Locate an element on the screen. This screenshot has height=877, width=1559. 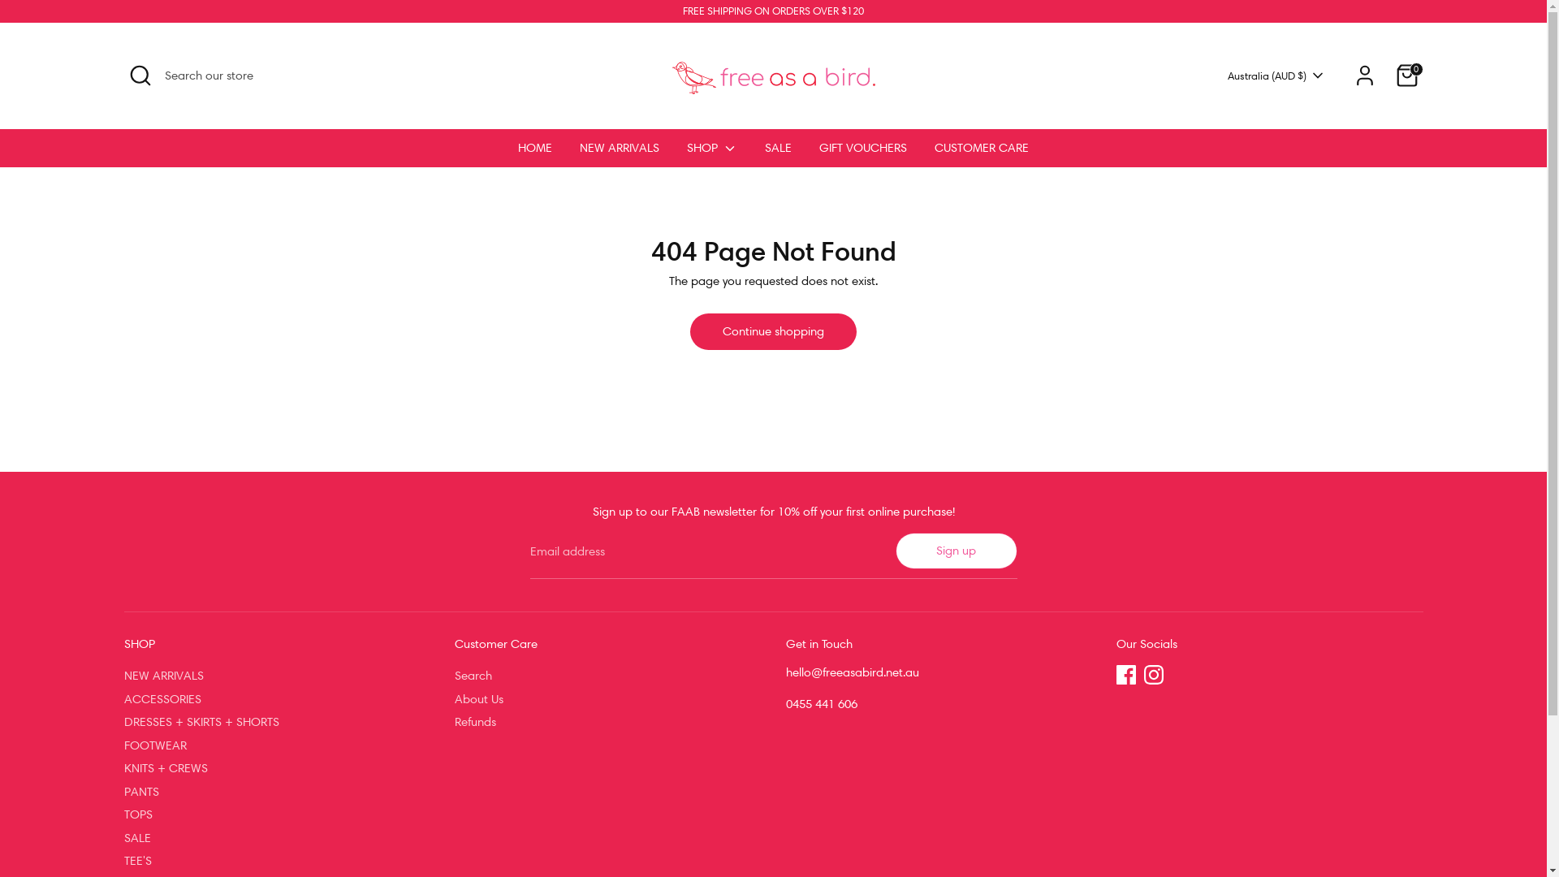
KNITS + CREWS is located at coordinates (166, 768).